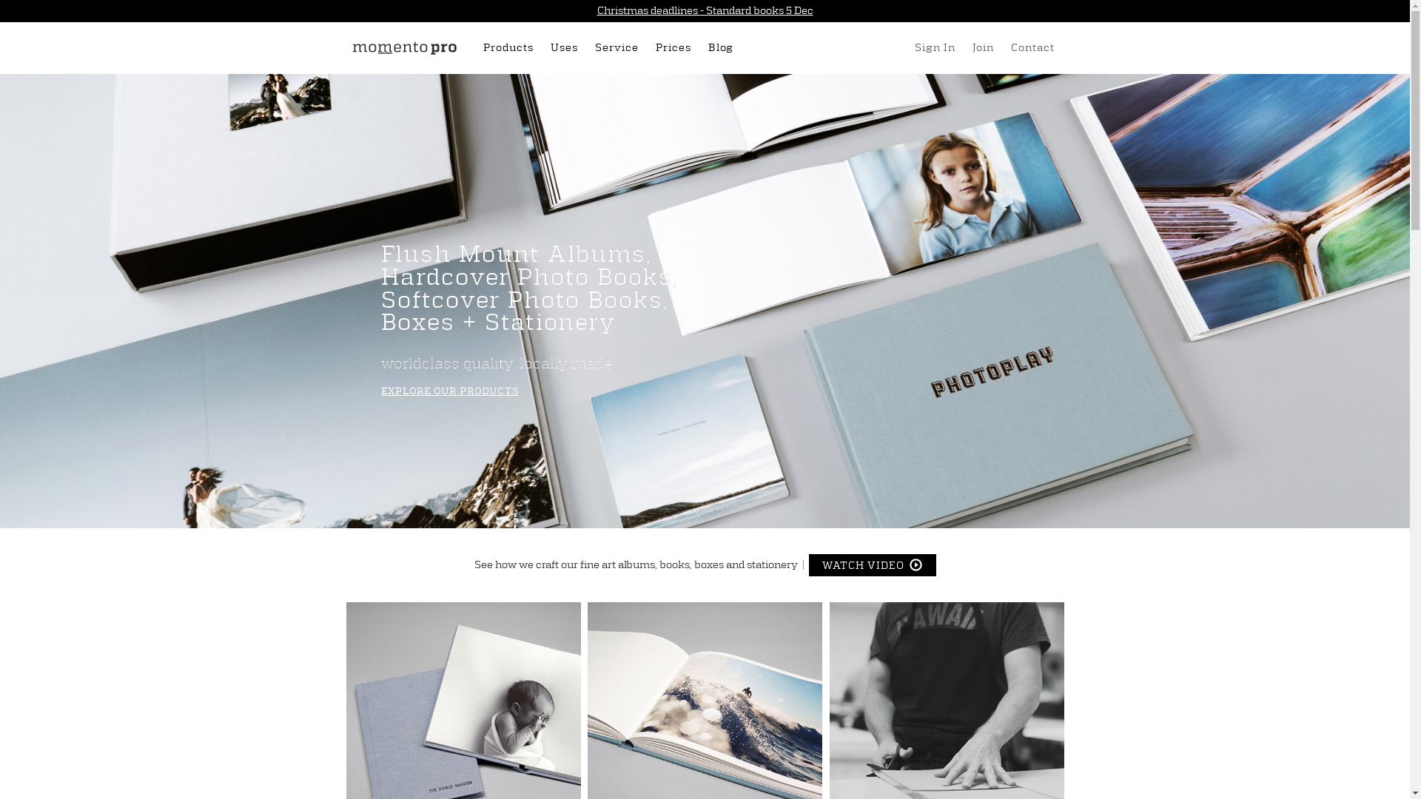 The height and width of the screenshot is (799, 1421). I want to click on Sign In, so click(938, 48).